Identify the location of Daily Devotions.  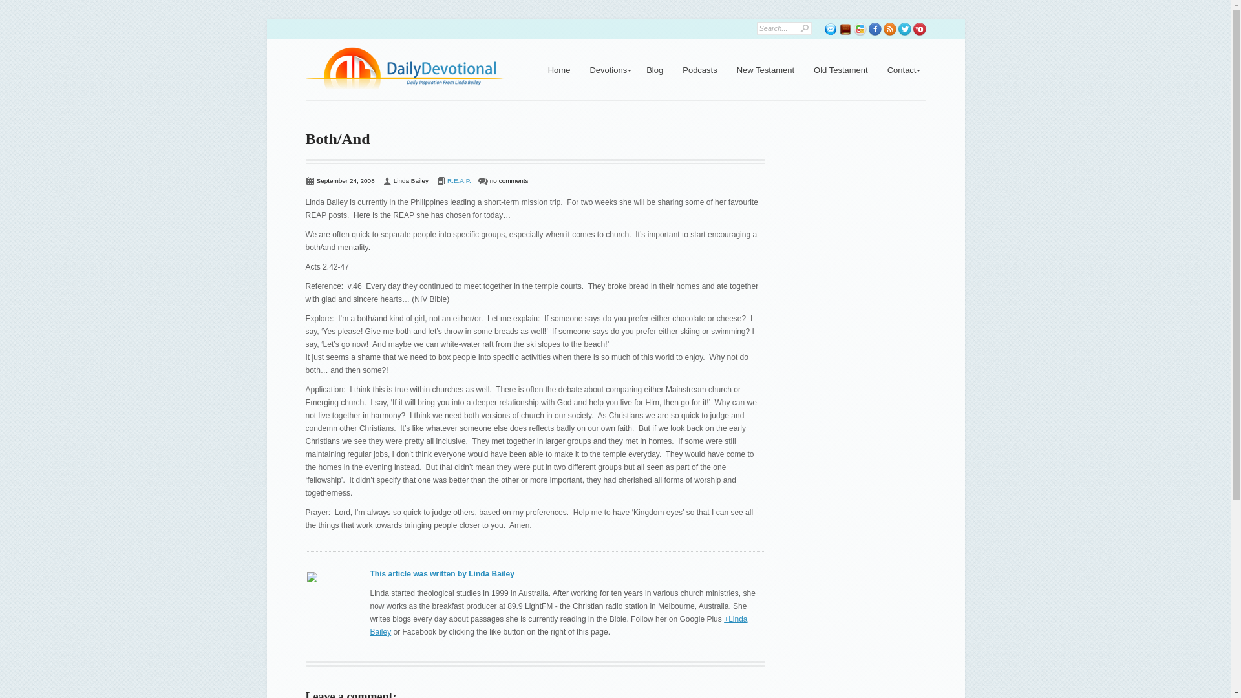
(608, 70).